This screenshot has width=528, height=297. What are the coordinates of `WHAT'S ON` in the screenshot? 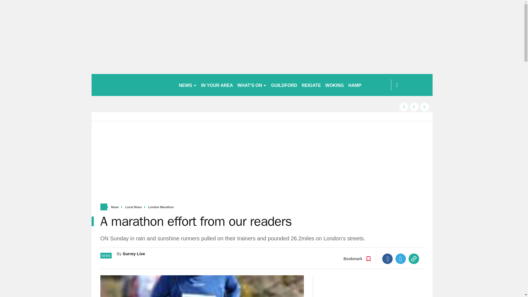 It's located at (252, 85).